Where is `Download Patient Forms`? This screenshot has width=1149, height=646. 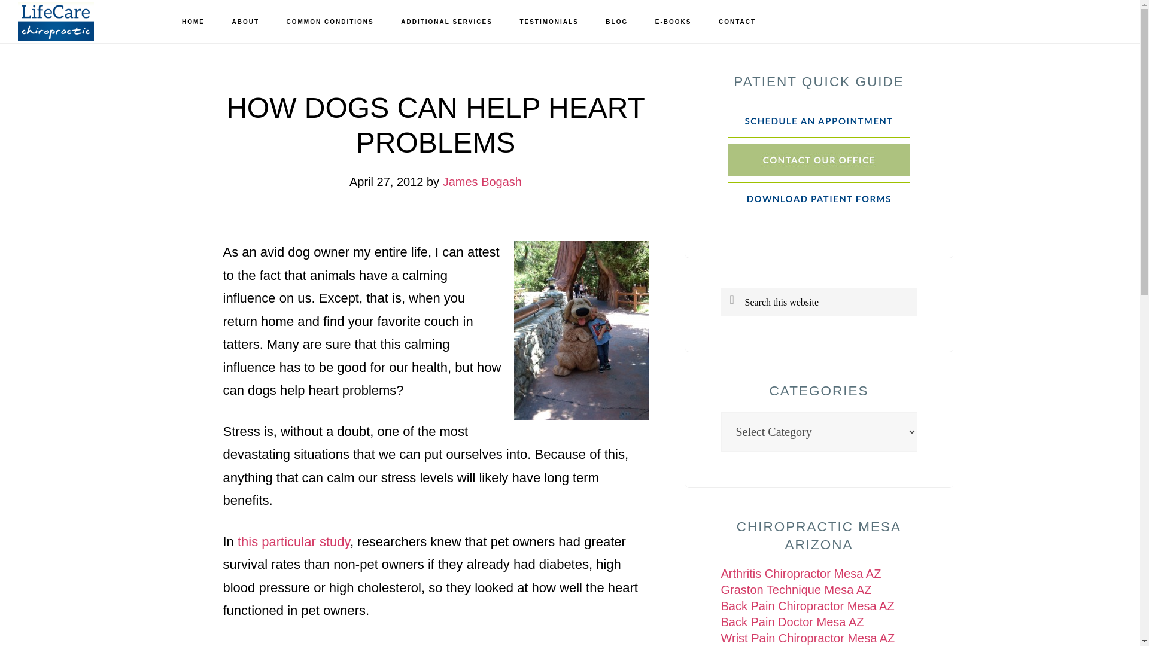 Download Patient Forms is located at coordinates (819, 213).